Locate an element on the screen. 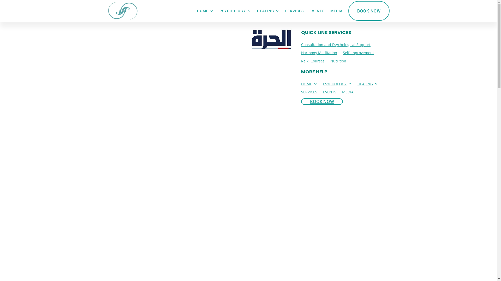  Nutrition is located at coordinates (338, 62).